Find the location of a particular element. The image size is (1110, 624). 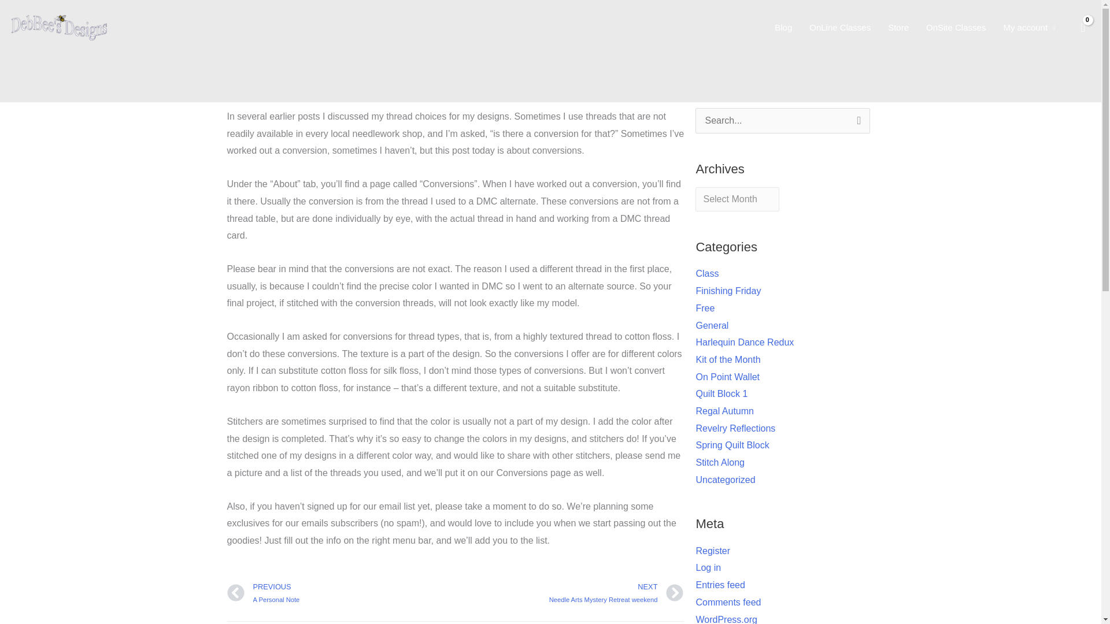

Finishing Friday is located at coordinates (341, 593).